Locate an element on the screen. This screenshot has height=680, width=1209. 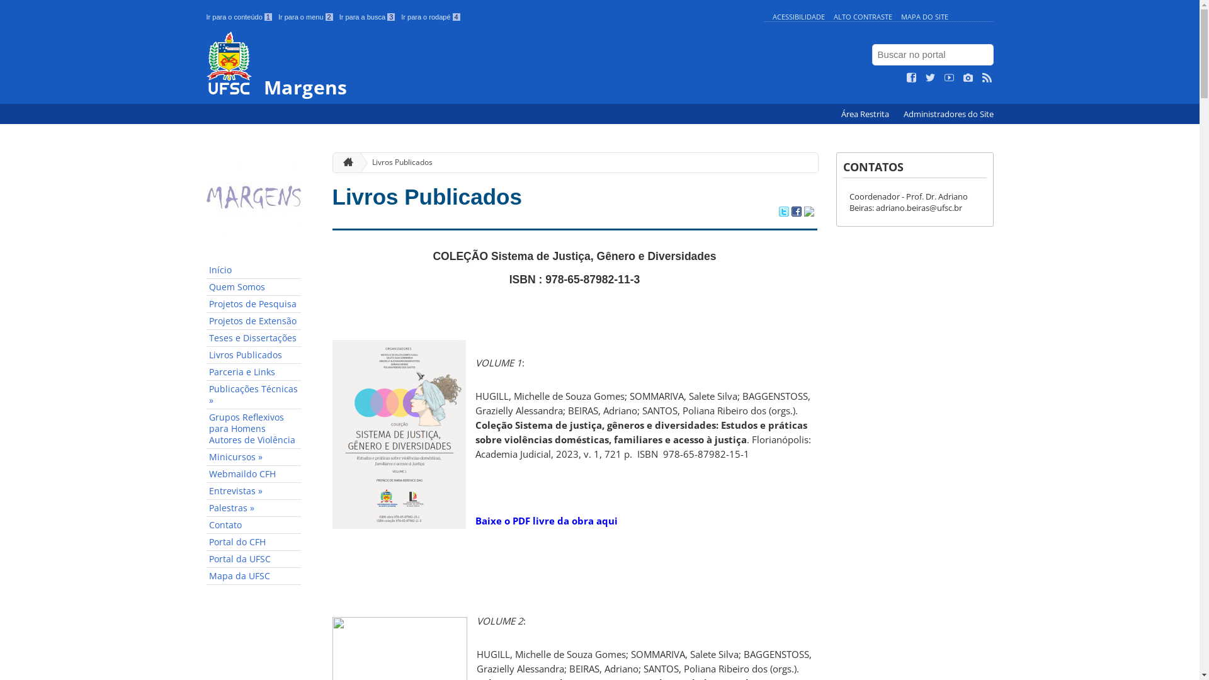
Webmaildo CFH is located at coordinates (254, 475).